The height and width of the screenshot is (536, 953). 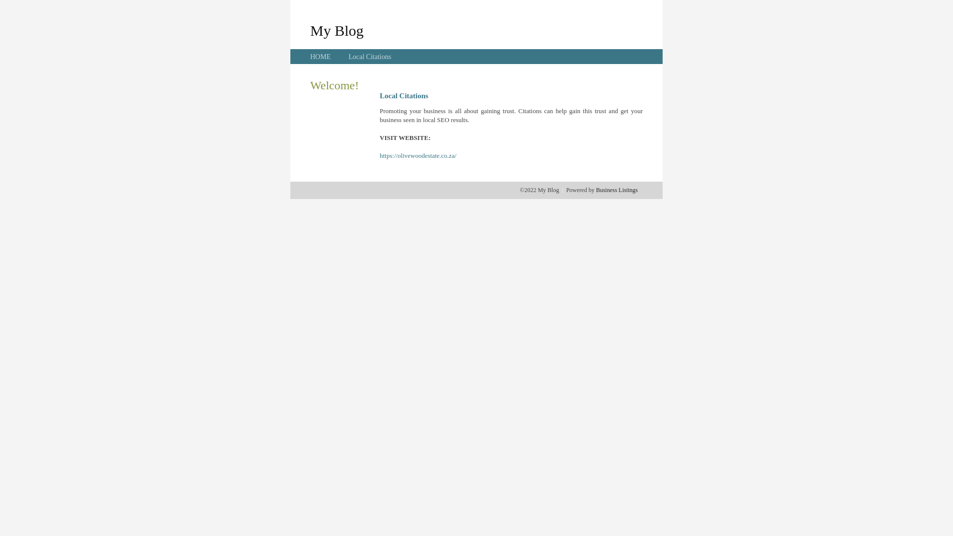 I want to click on Business Listings, so click(x=617, y=190).